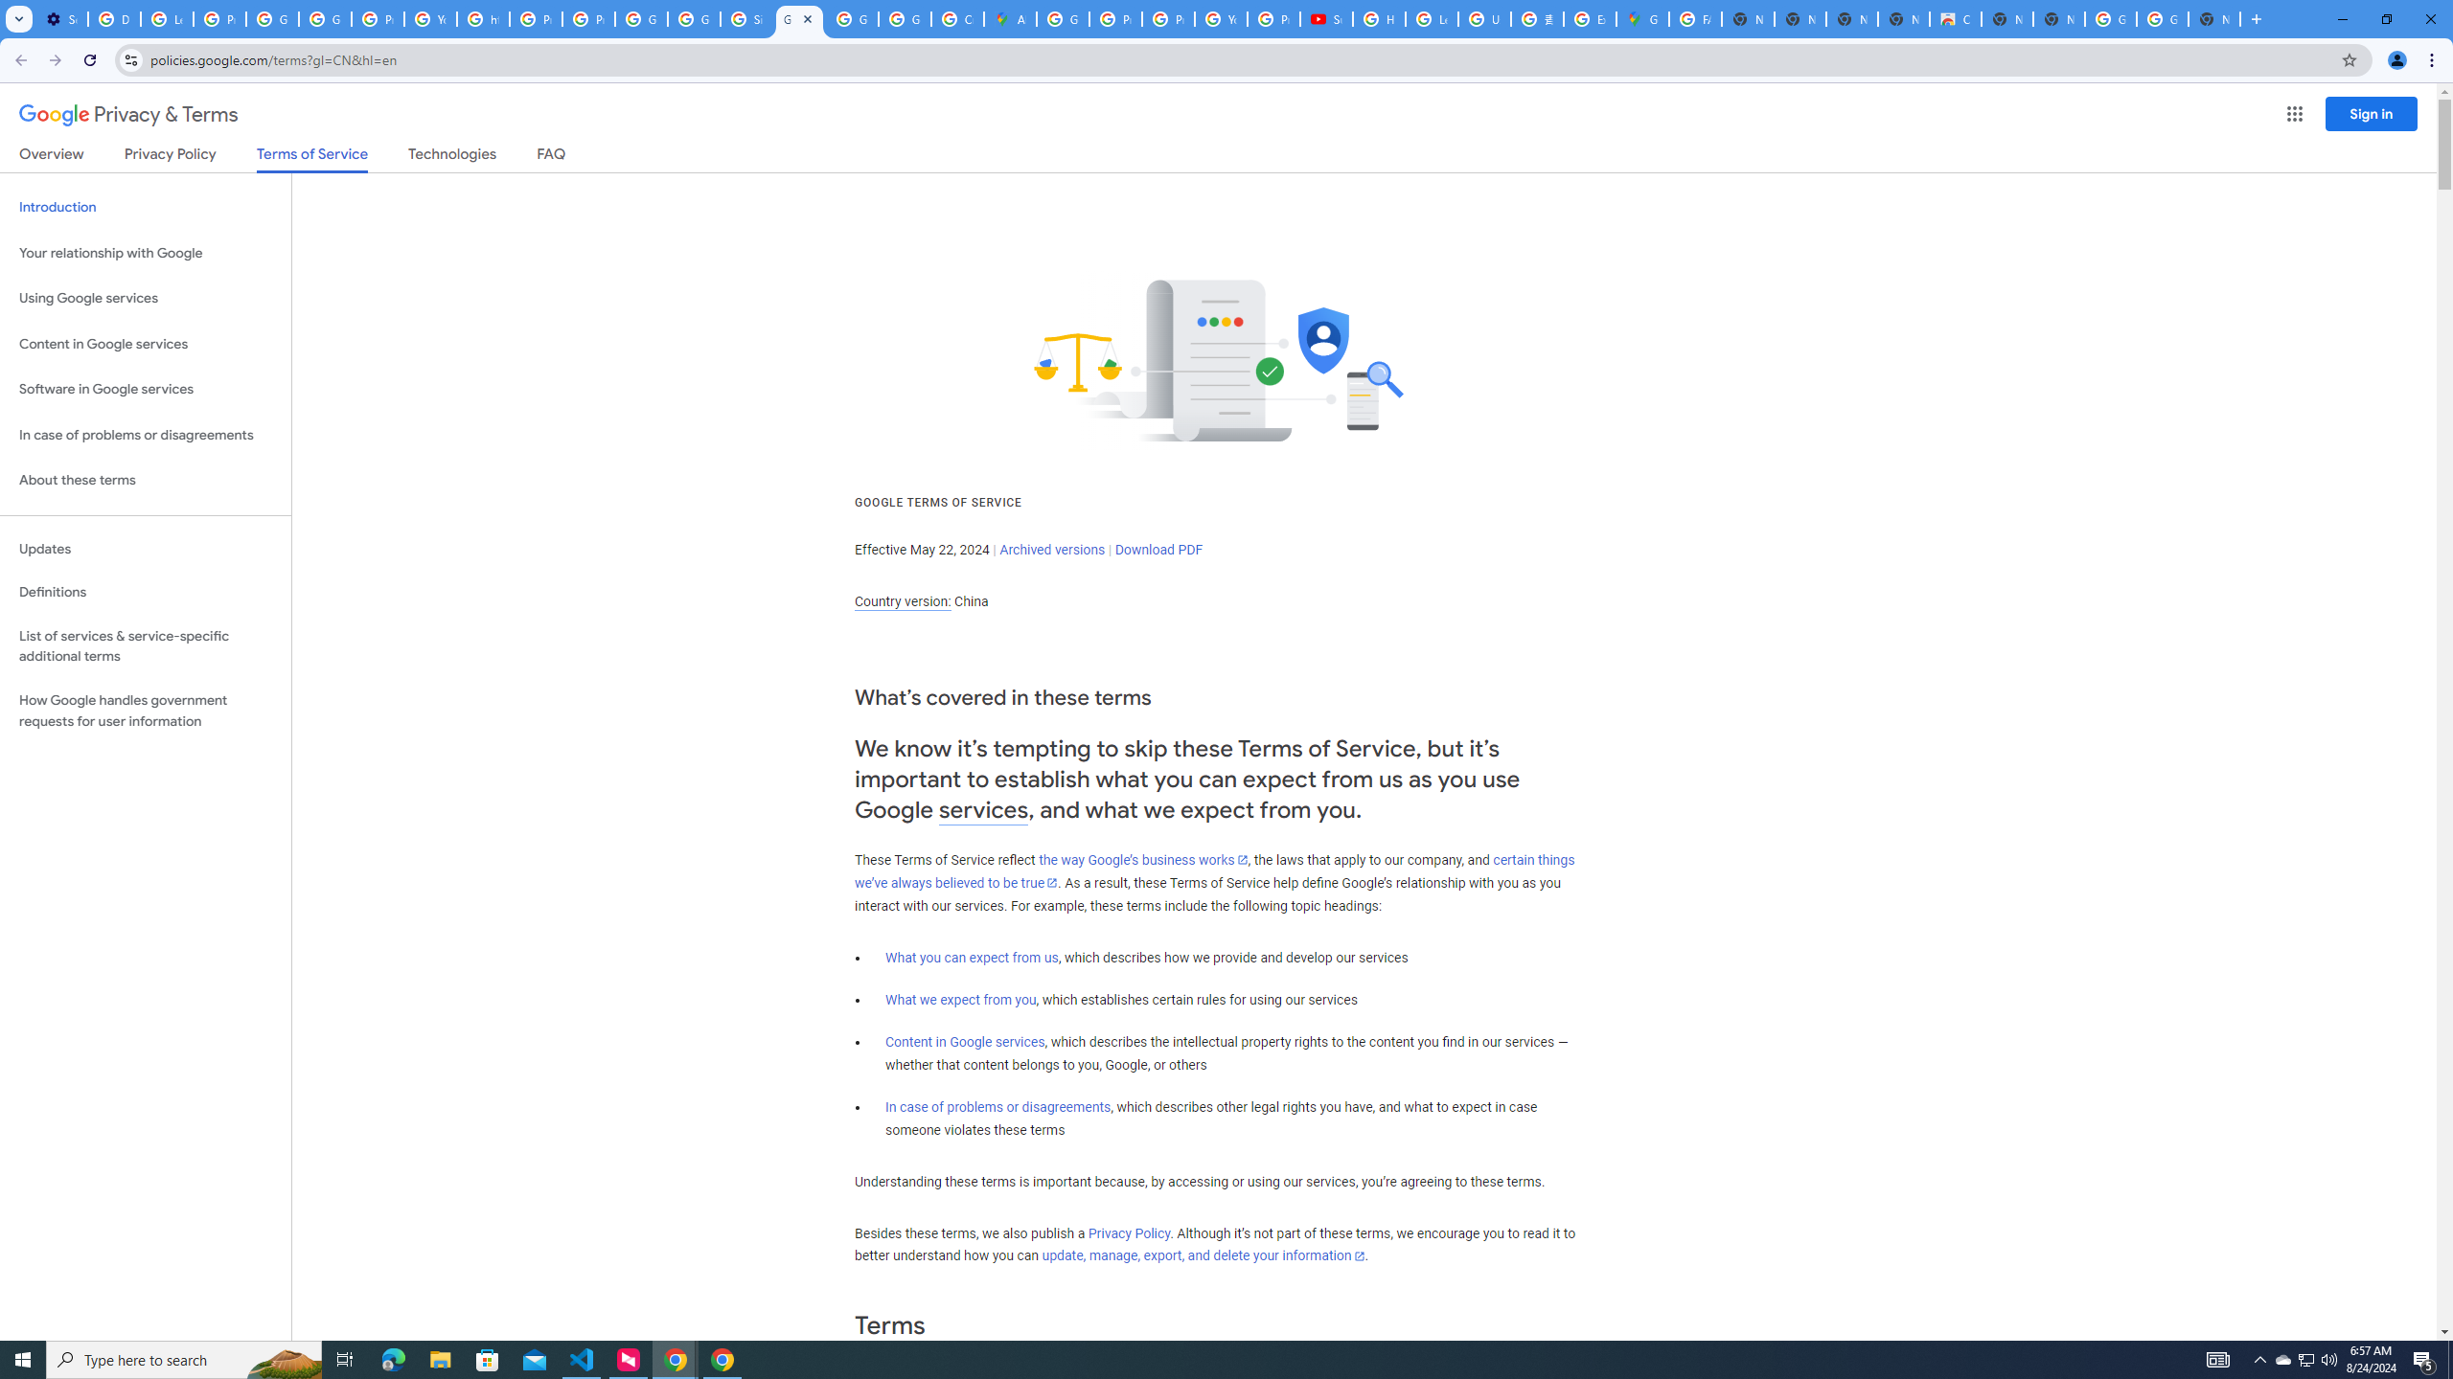 The image size is (2453, 1379). I want to click on Google Images, so click(2110, 19).